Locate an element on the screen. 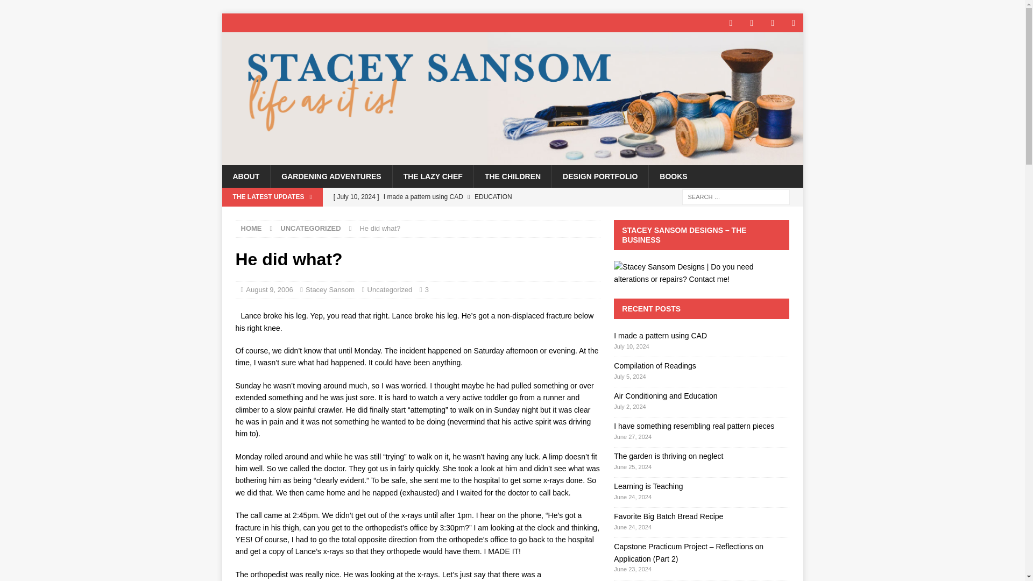 This screenshot has width=1033, height=581. August 9, 2006 is located at coordinates (269, 289).